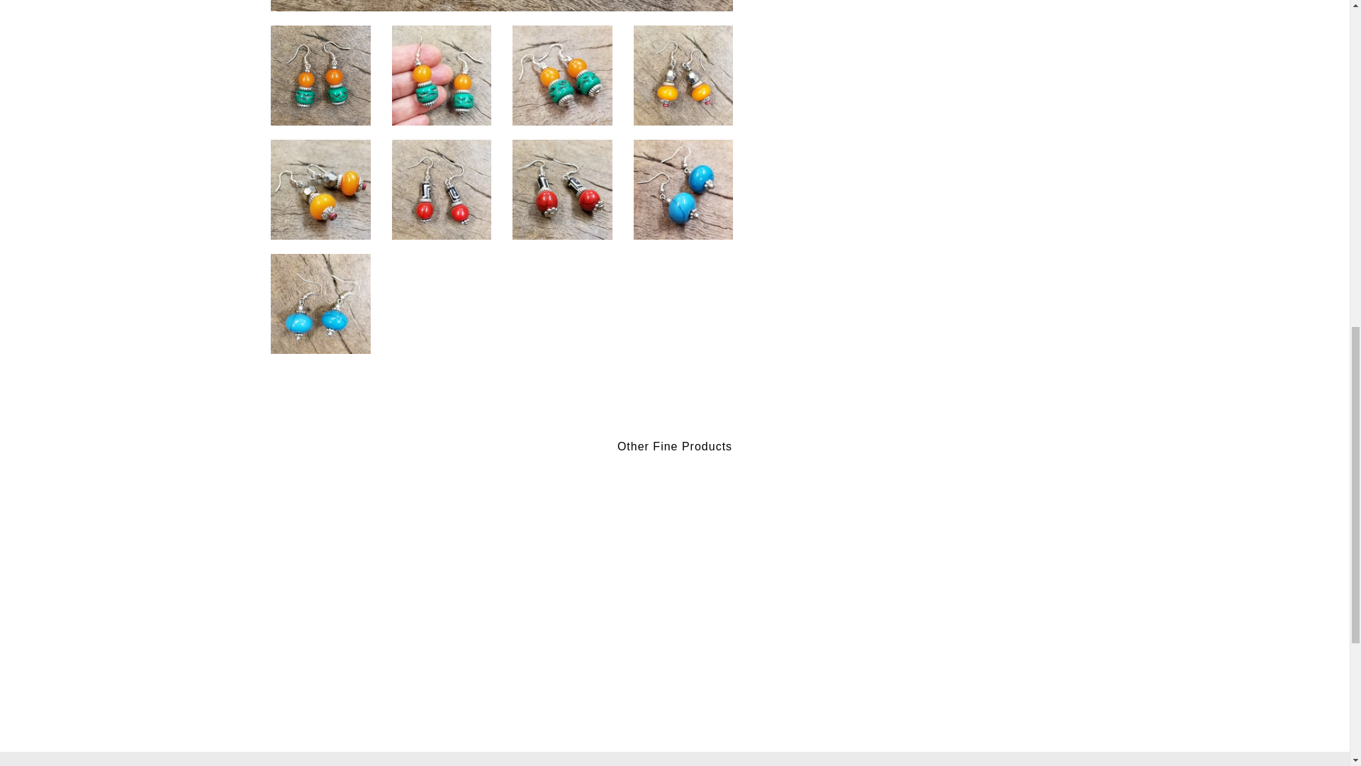 This screenshot has height=766, width=1361. Describe the element at coordinates (320, 304) in the screenshot. I see `Nepalese Beaded Earring, Assorted Styles` at that location.